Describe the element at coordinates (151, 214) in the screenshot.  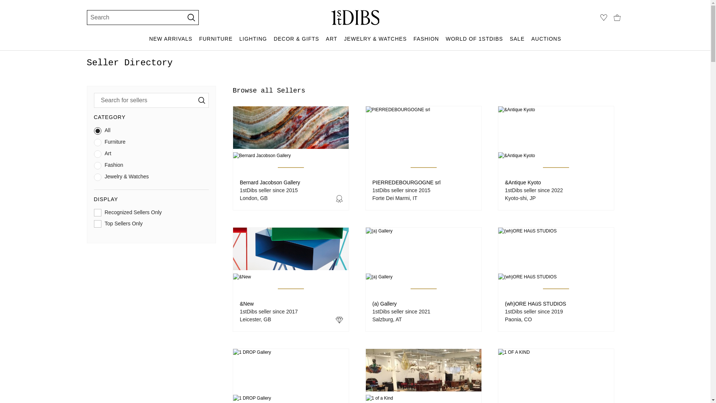
I see `Recognized Sellers Only` at that location.